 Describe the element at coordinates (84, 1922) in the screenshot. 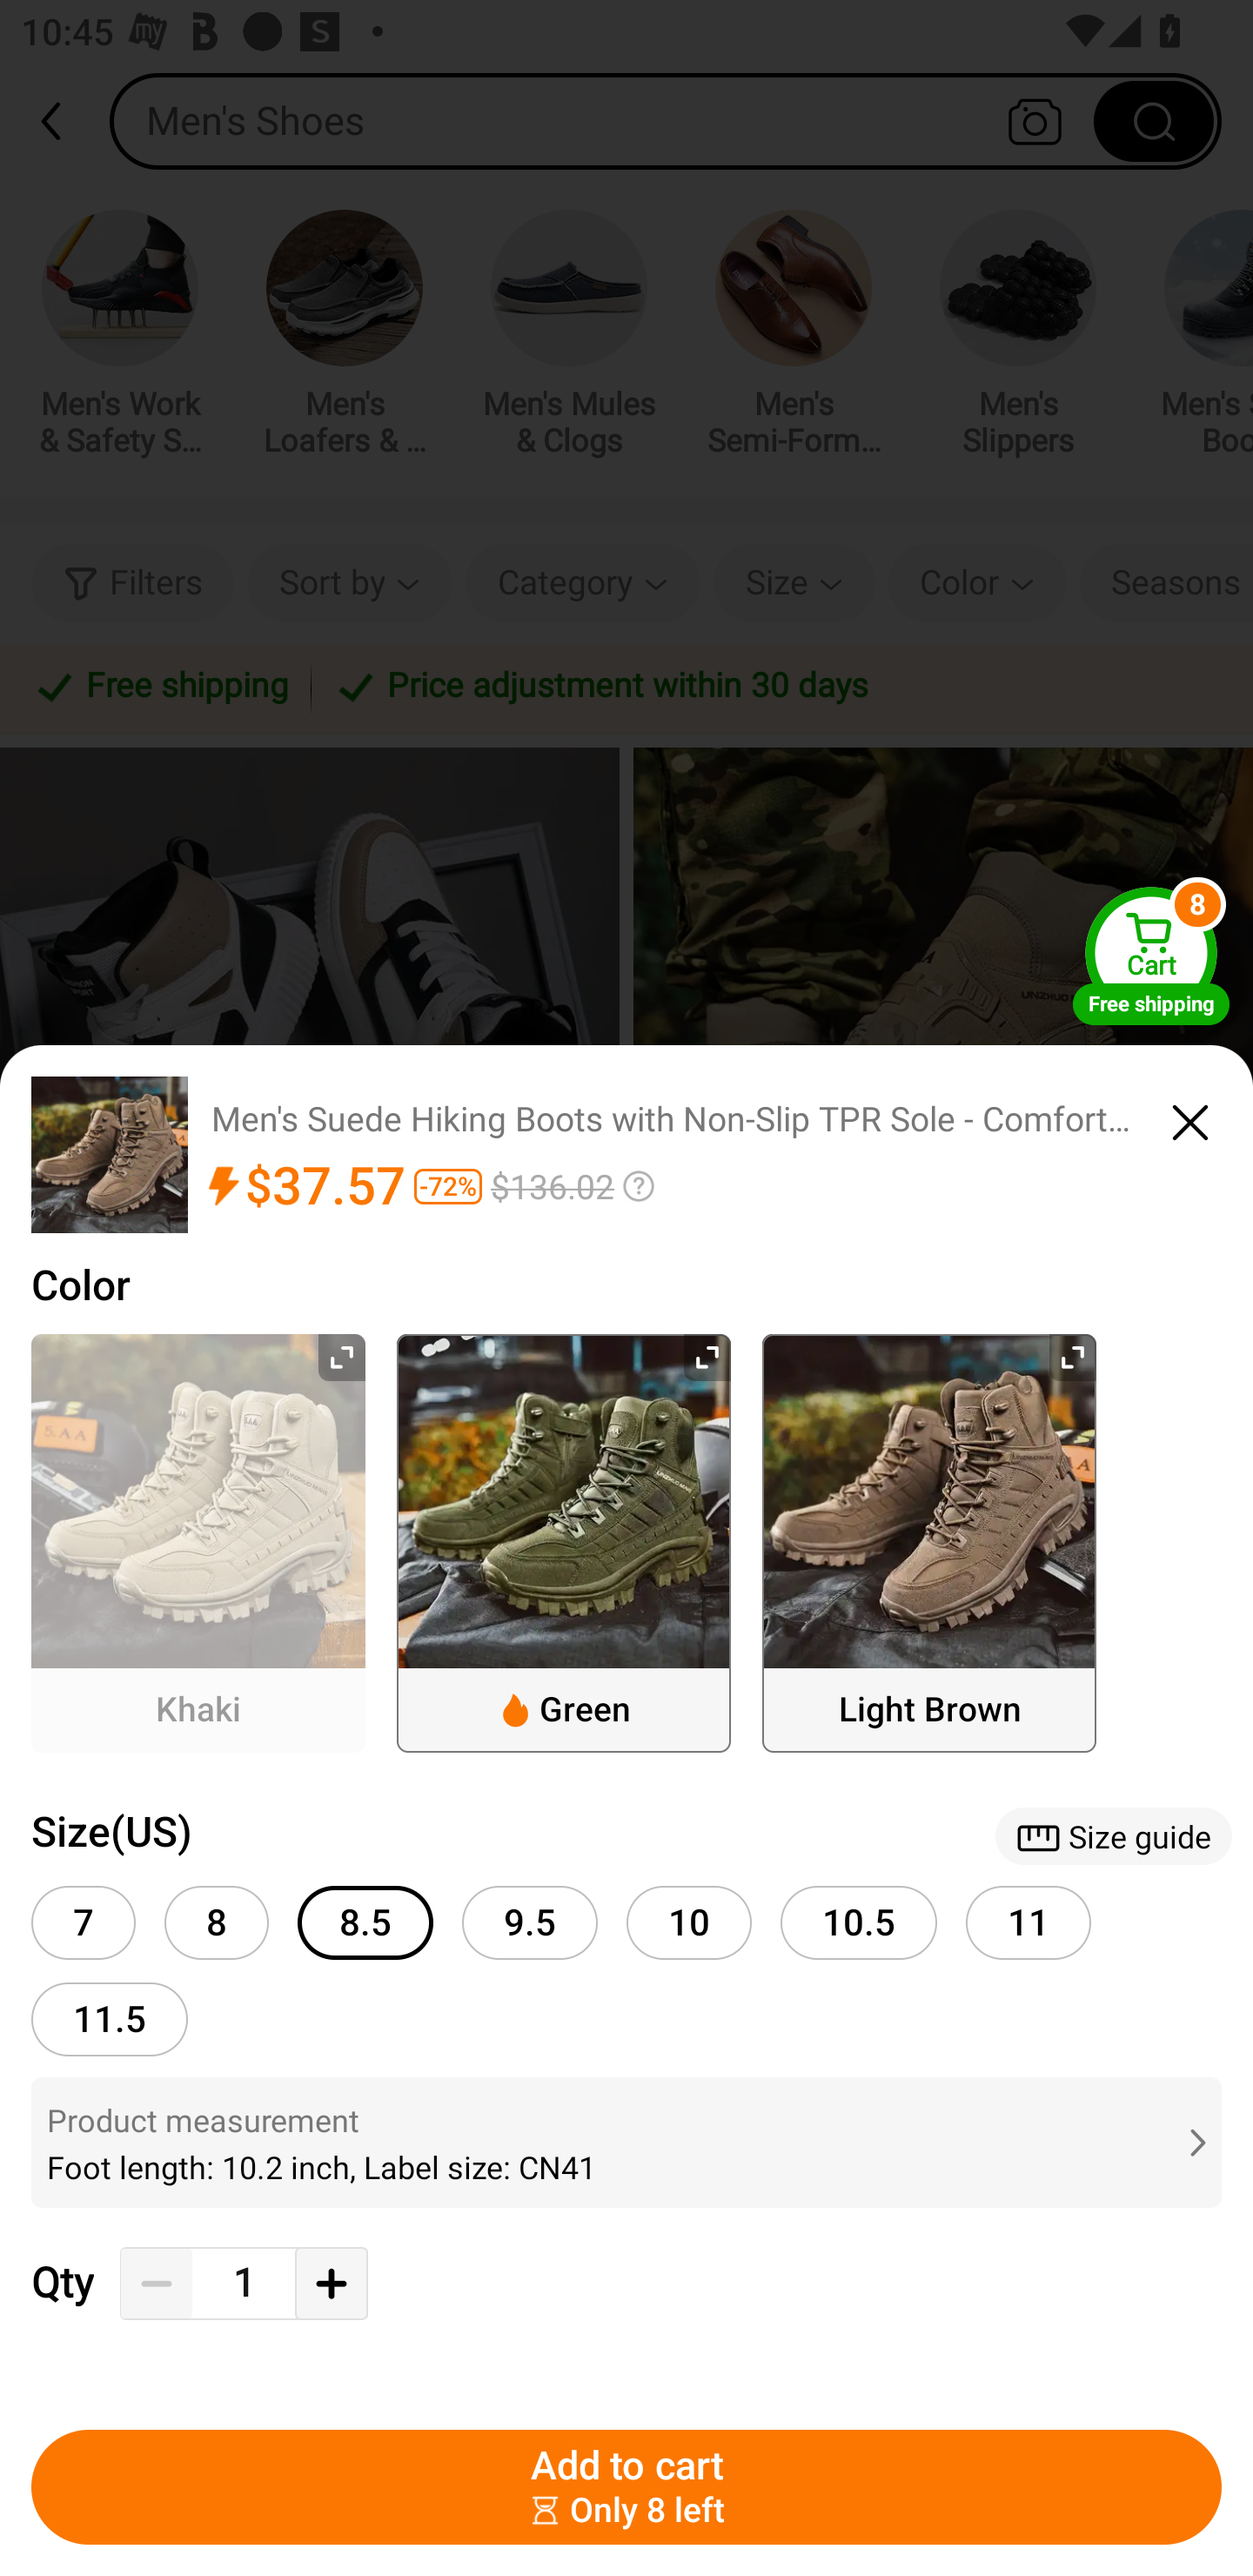

I see ` 7` at that location.